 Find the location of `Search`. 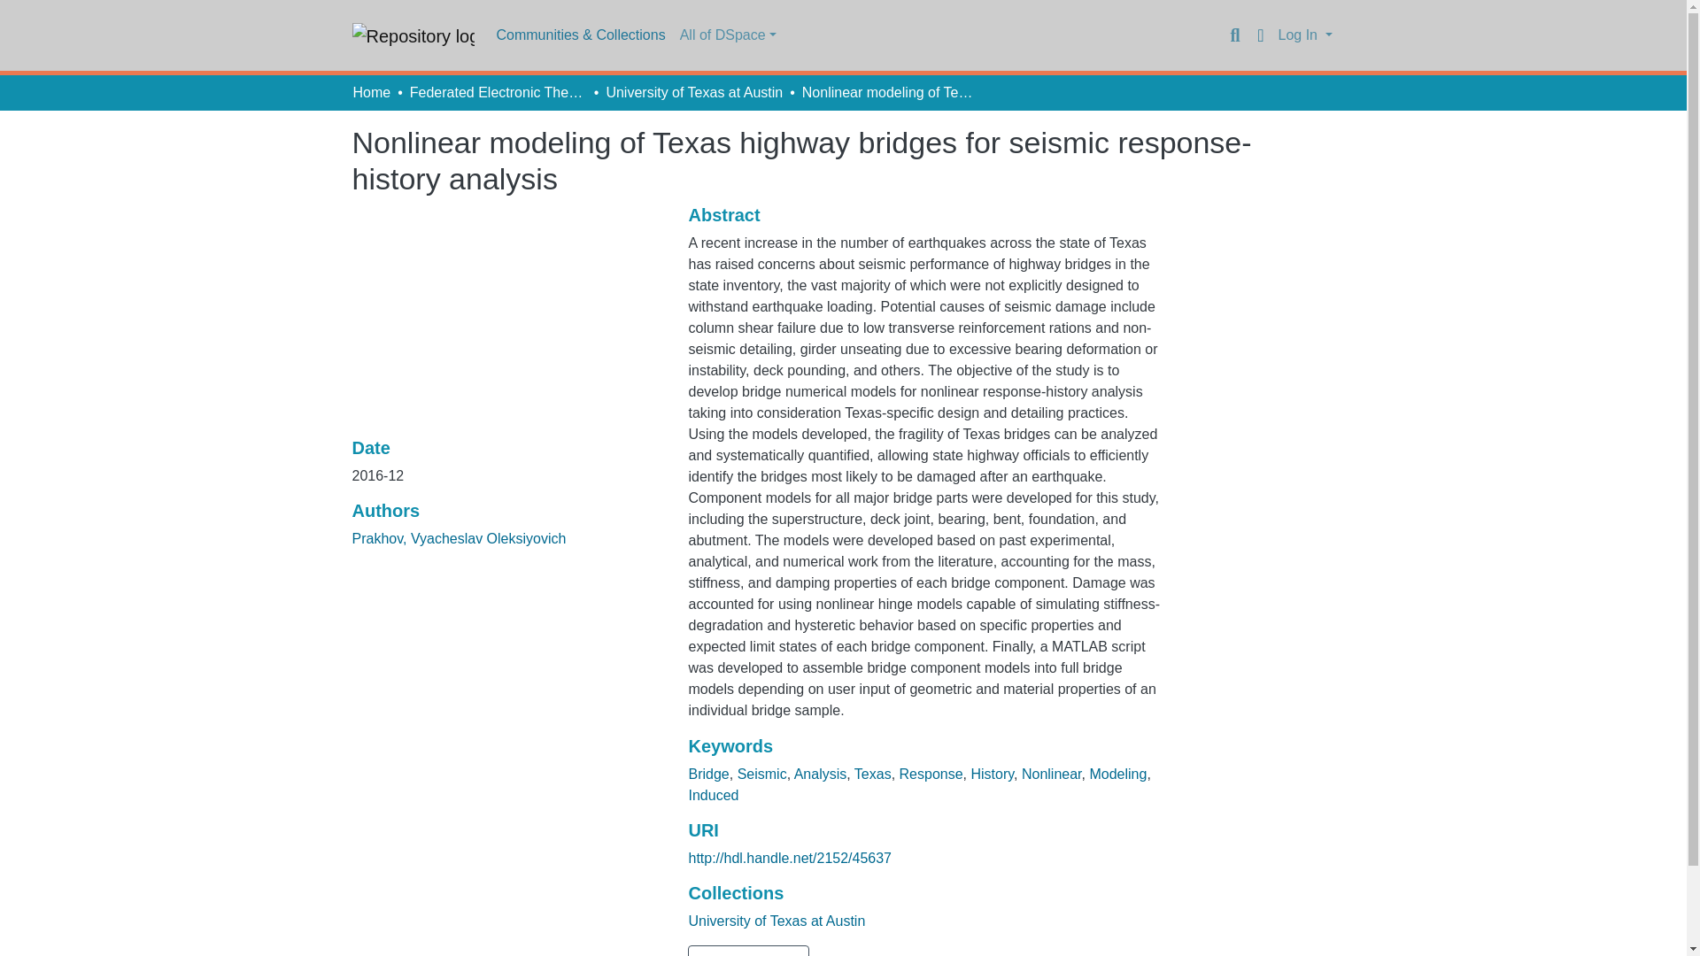

Search is located at coordinates (1234, 35).